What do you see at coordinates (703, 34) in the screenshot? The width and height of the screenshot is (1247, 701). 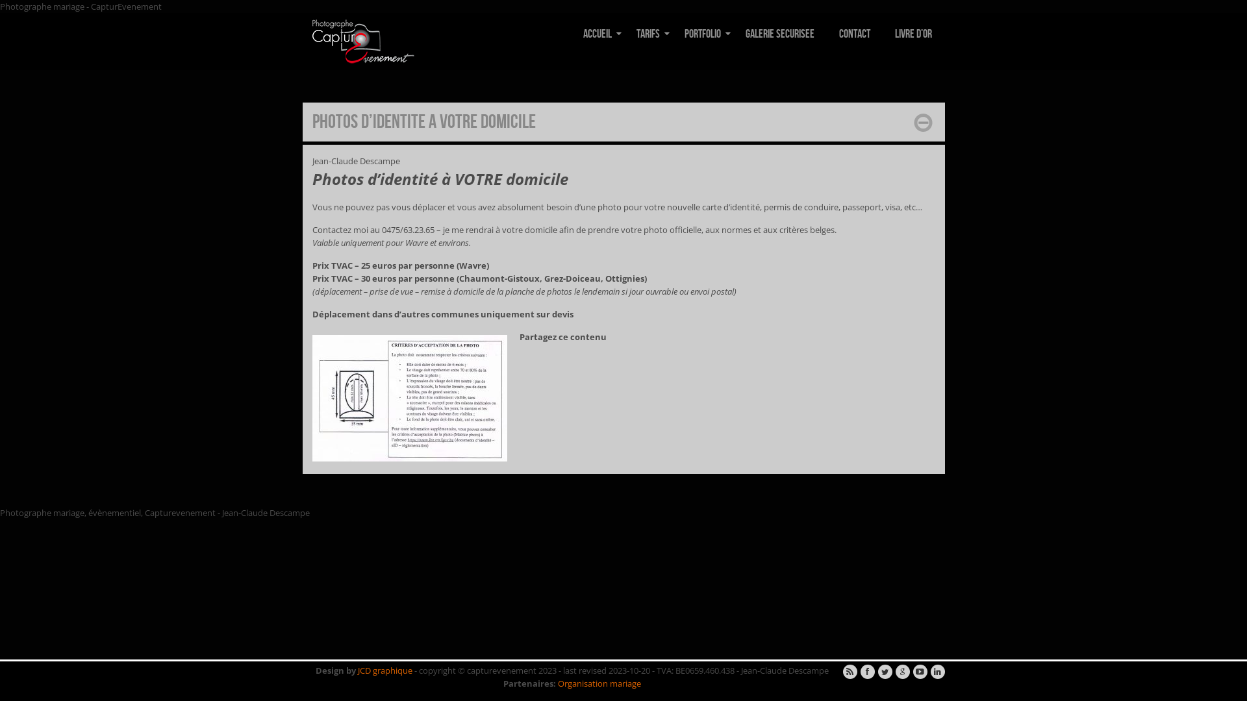 I see `Portfolio` at bounding box center [703, 34].